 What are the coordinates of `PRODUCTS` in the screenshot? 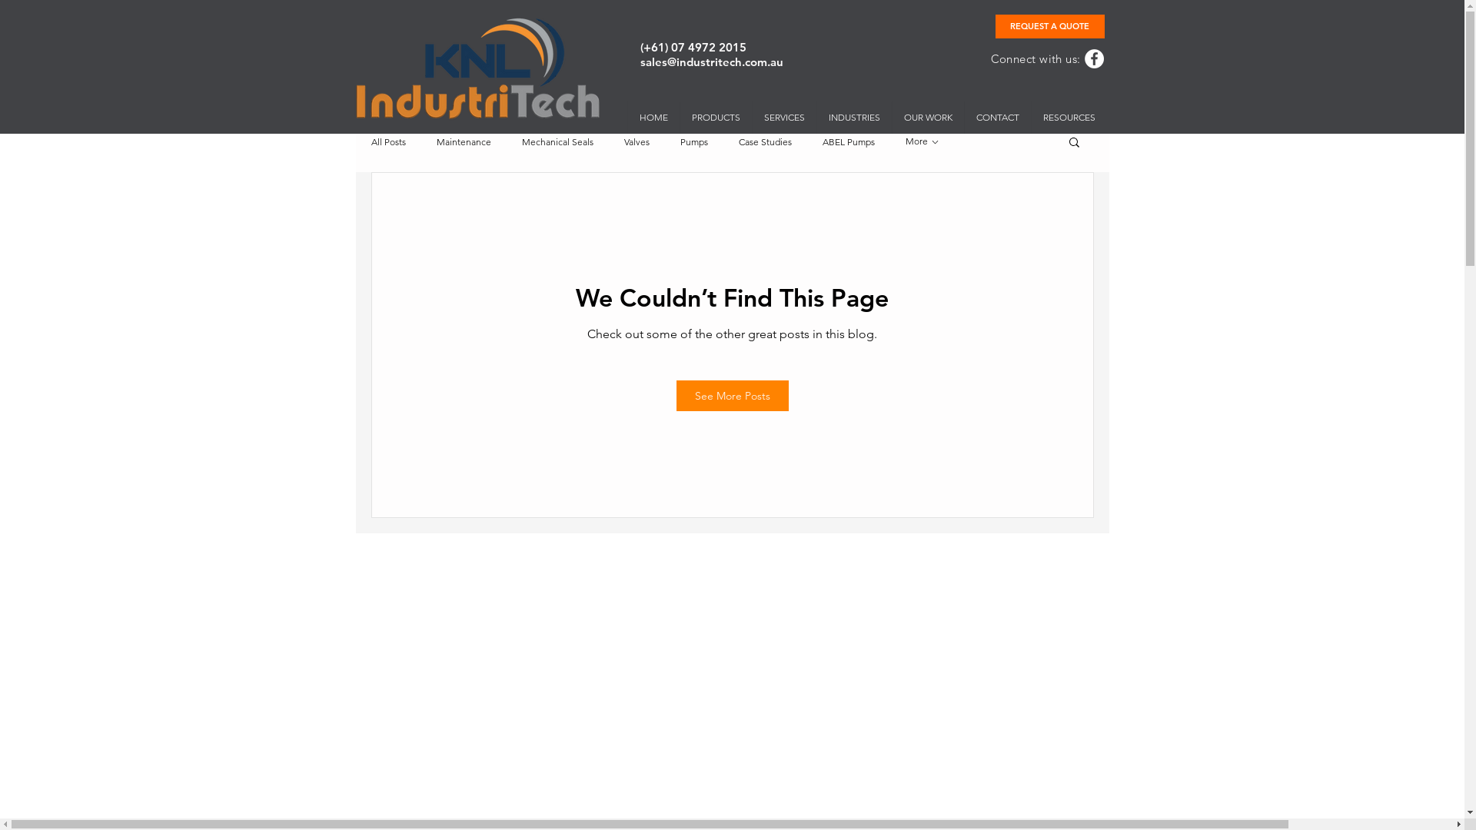 It's located at (716, 118).